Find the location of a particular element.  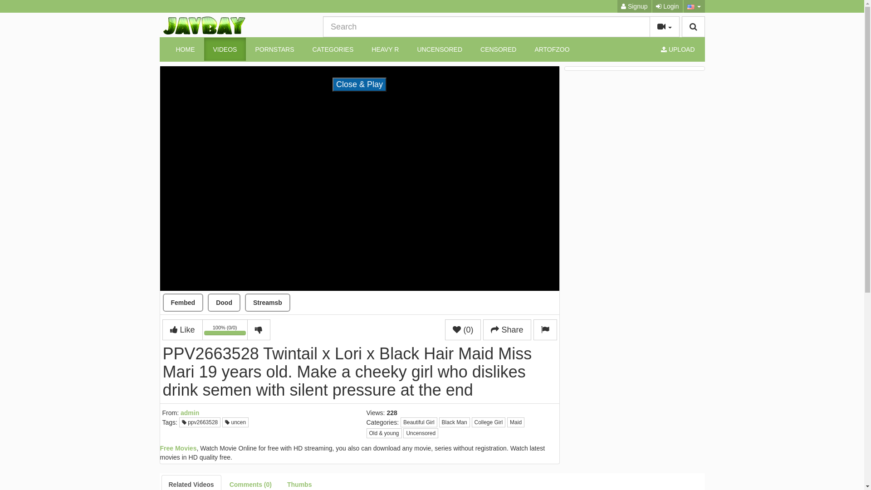

HOME is located at coordinates (186, 49).